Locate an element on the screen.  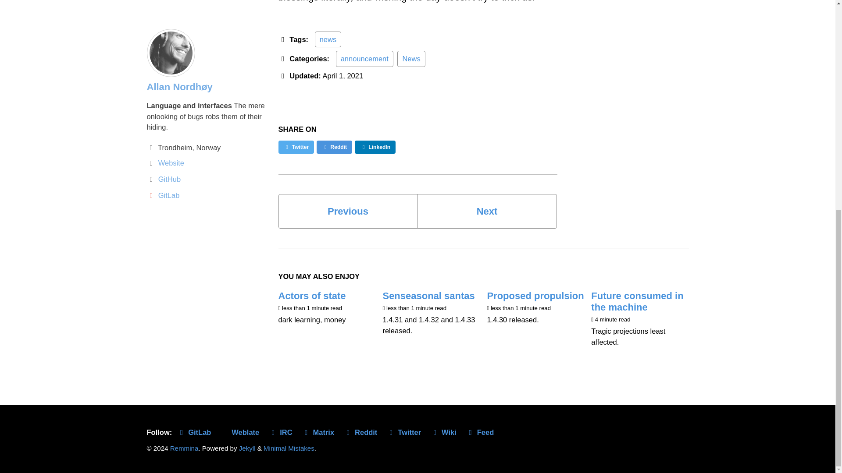
news is located at coordinates (328, 39).